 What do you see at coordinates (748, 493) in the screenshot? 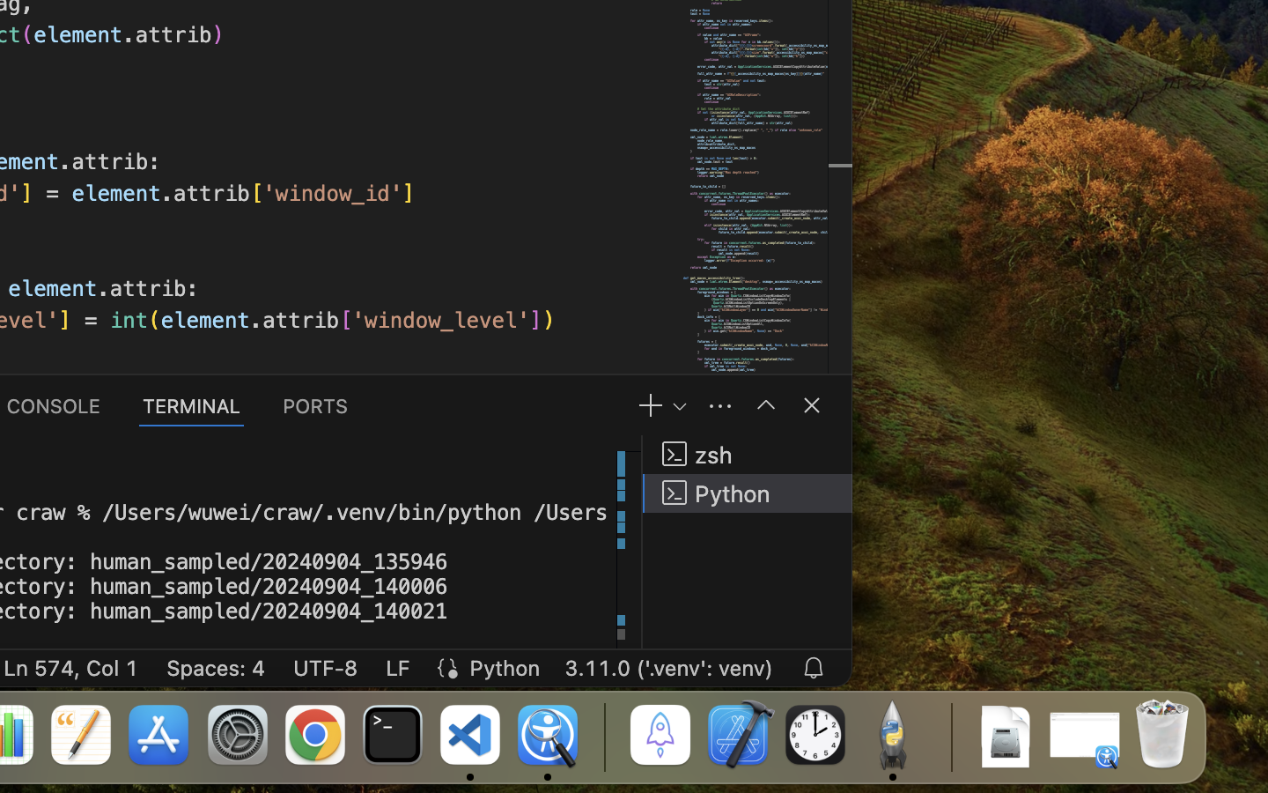
I see `Python ` at bounding box center [748, 493].